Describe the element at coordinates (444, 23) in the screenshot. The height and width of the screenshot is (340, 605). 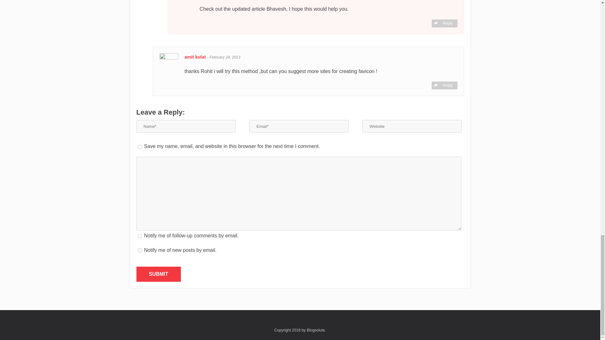
I see `Reply` at that location.